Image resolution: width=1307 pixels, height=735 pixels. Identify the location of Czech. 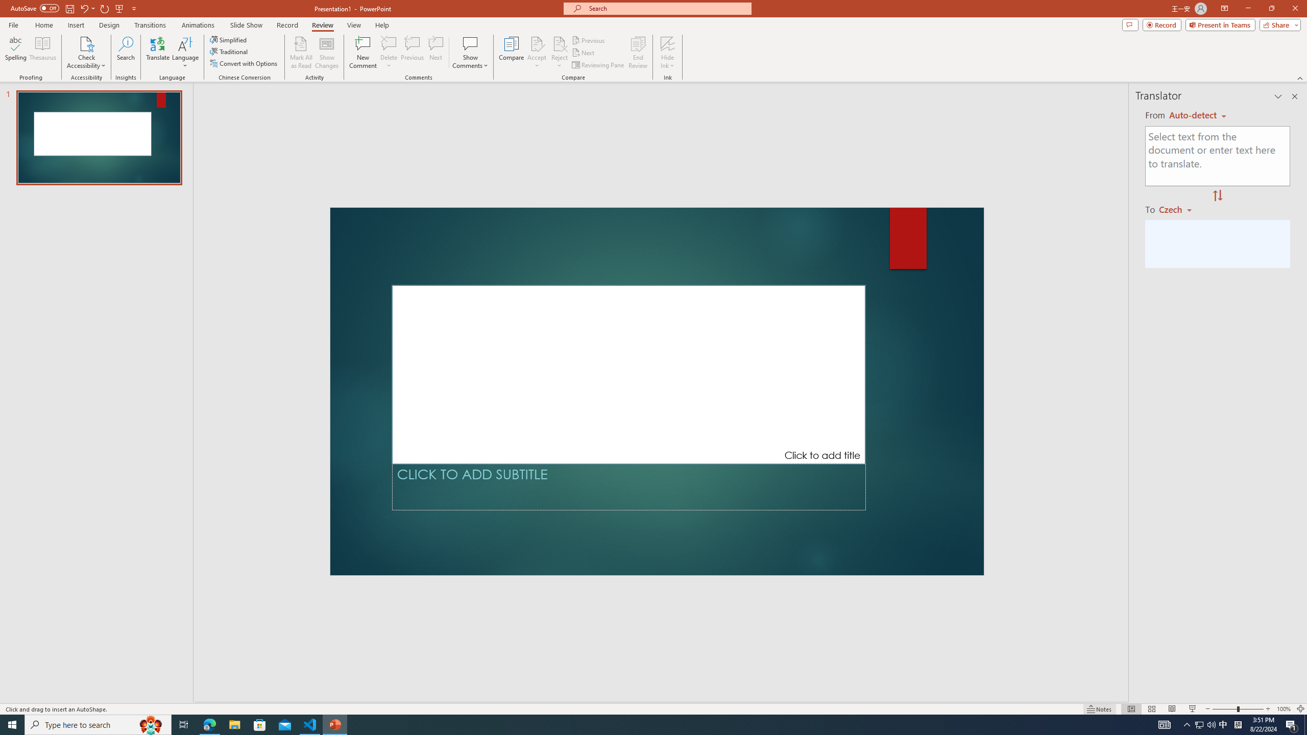
(1179, 209).